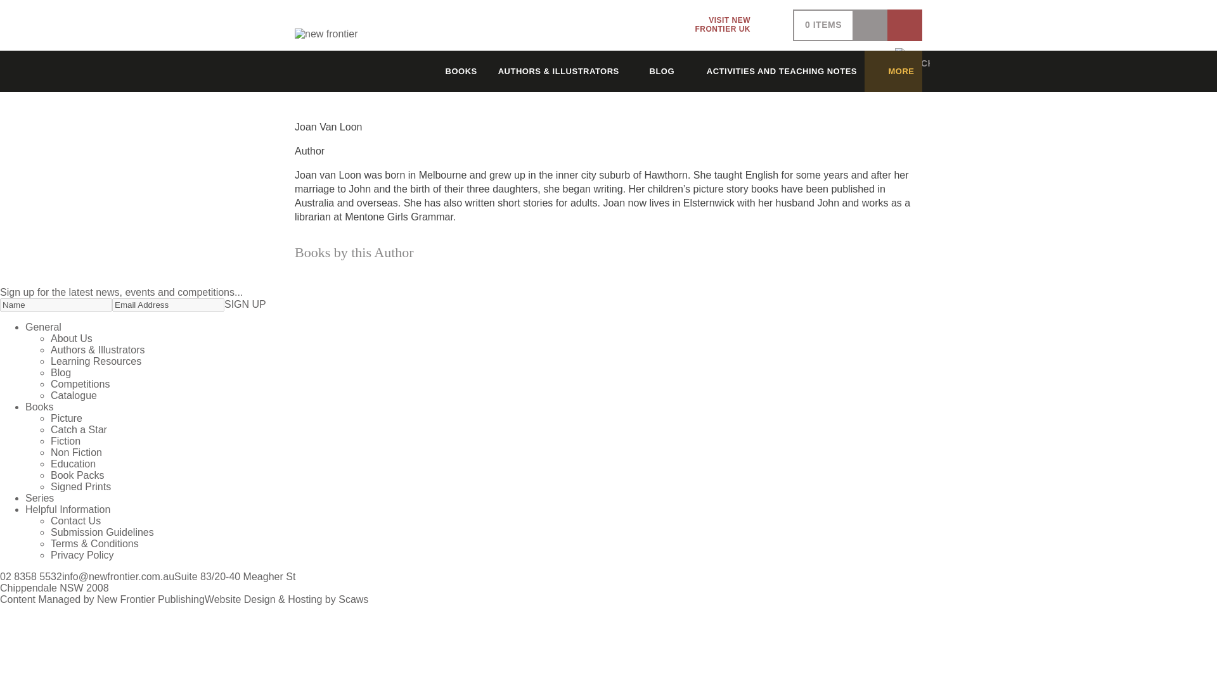 This screenshot has width=1217, height=684. Describe the element at coordinates (56, 305) in the screenshot. I see `Name` at that location.